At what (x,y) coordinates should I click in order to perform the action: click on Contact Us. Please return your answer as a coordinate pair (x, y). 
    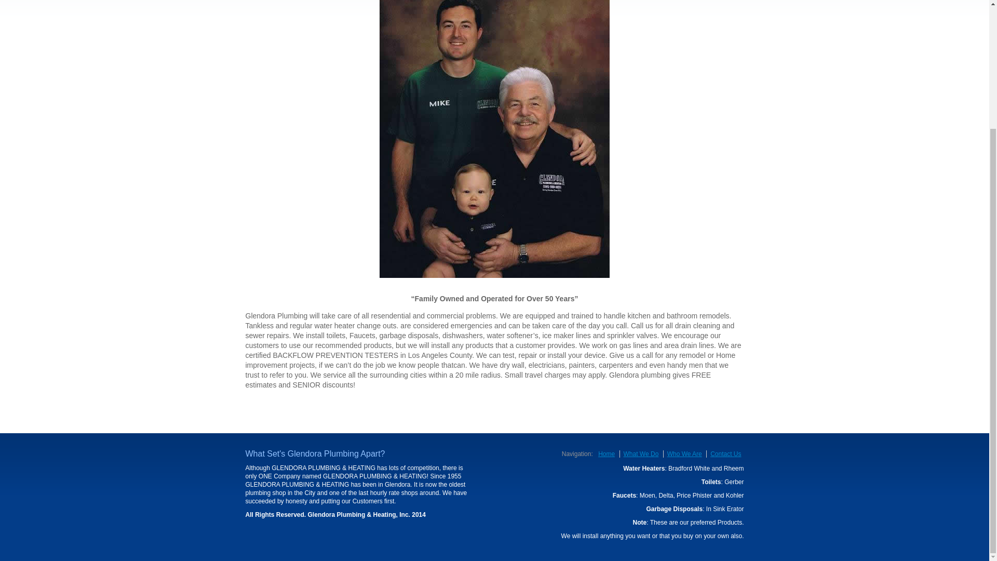
    Looking at the image, I should click on (725, 454).